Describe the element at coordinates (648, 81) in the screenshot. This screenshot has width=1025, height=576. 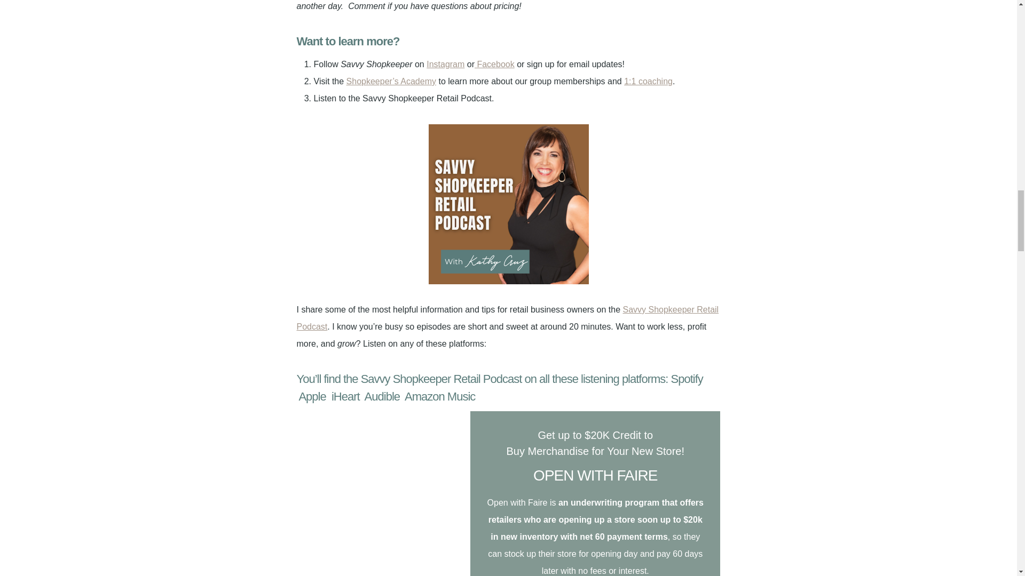
I see `1:1 coaching` at that location.